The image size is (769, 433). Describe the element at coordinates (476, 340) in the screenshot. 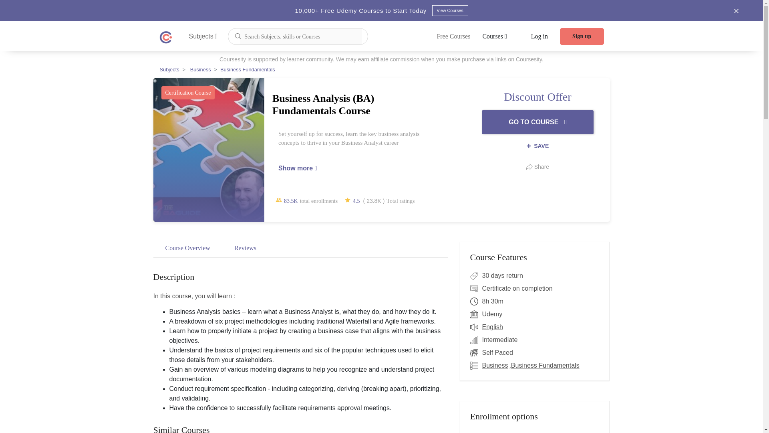

I see `Level` at that location.